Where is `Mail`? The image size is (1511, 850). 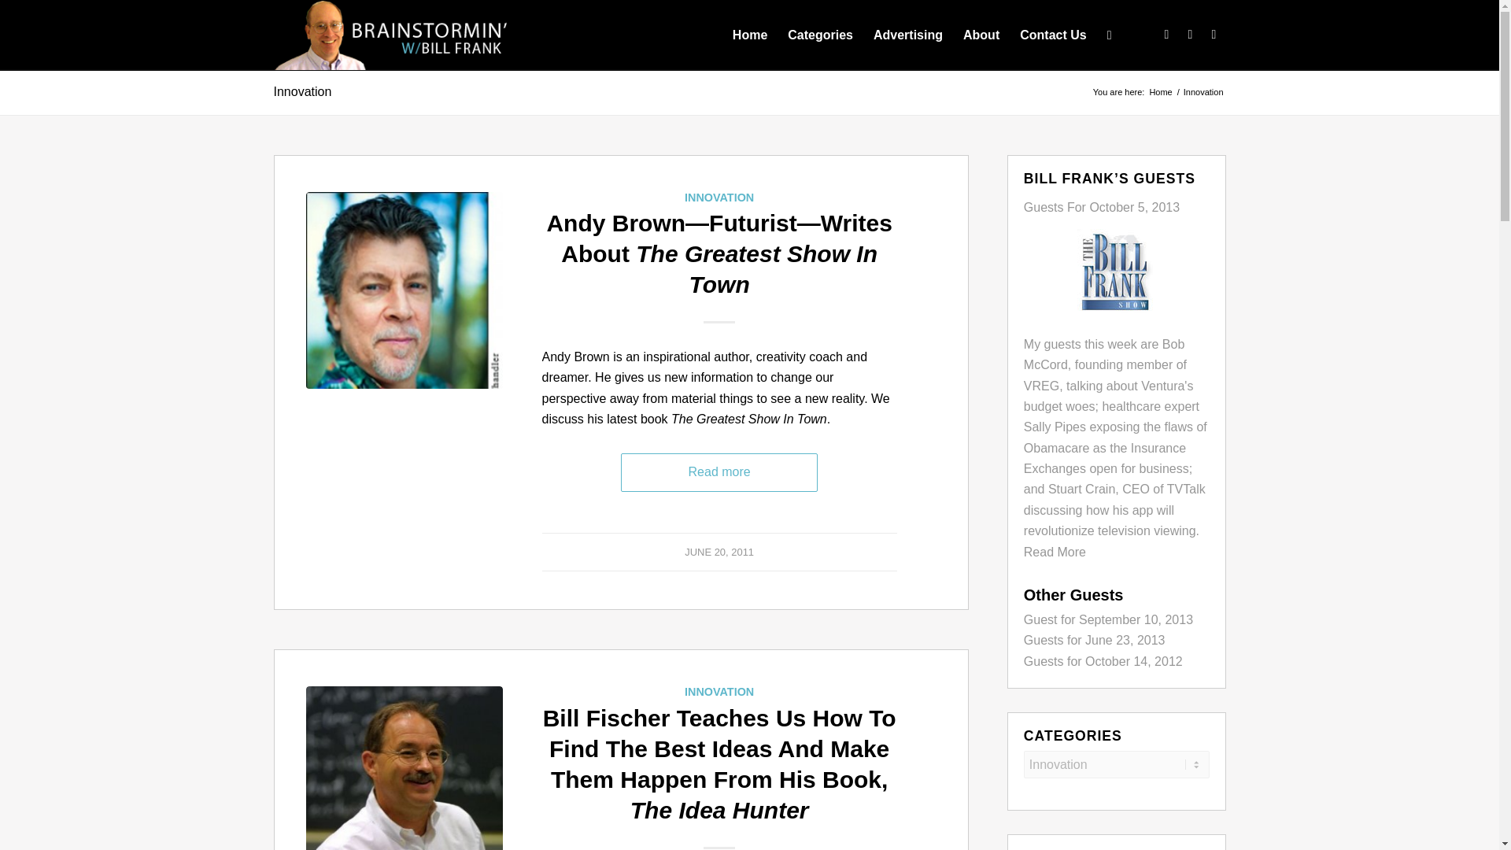 Mail is located at coordinates (1214, 35).